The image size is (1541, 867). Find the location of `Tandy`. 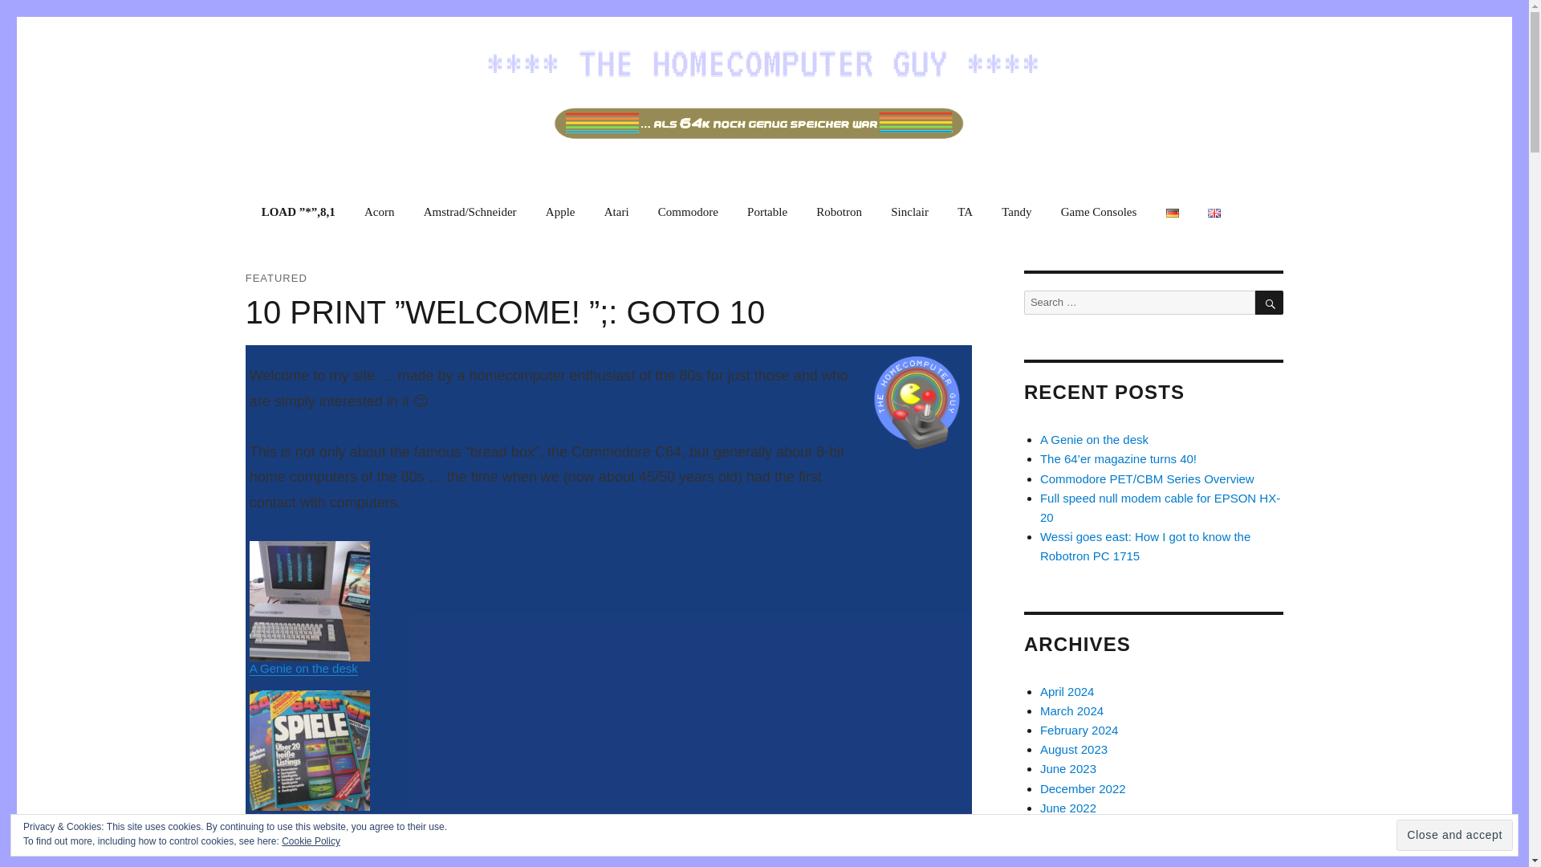

Tandy is located at coordinates (1016, 212).